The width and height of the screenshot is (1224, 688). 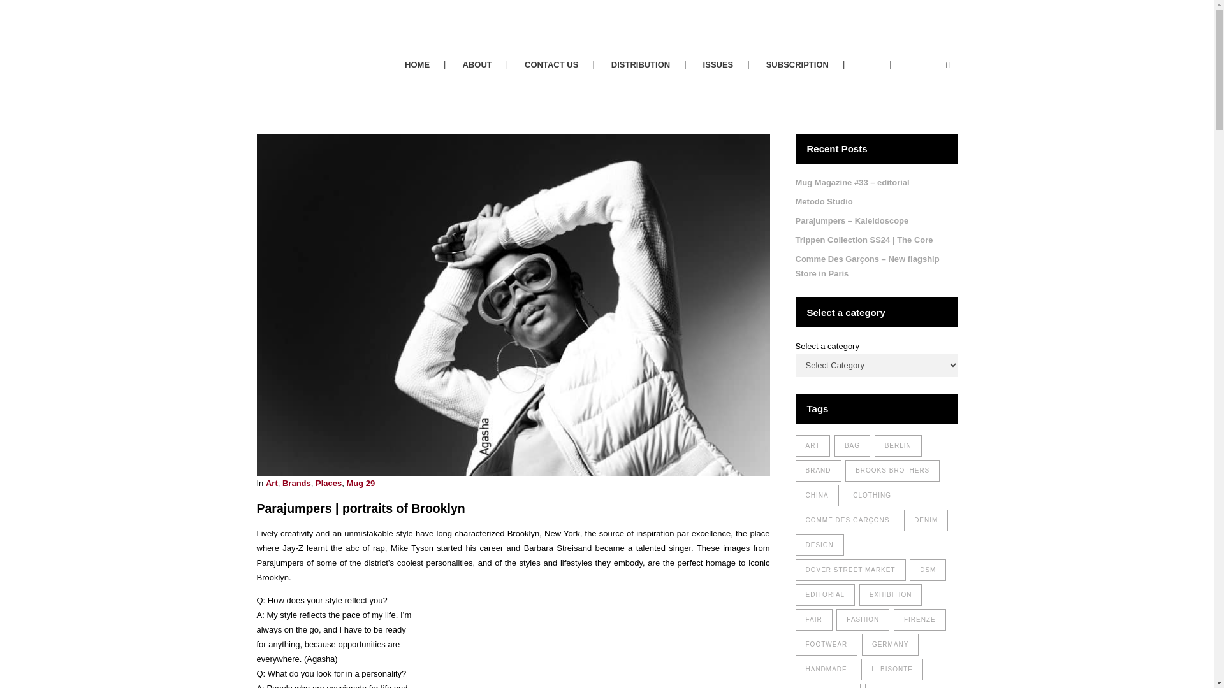 I want to click on Art, so click(x=272, y=483).